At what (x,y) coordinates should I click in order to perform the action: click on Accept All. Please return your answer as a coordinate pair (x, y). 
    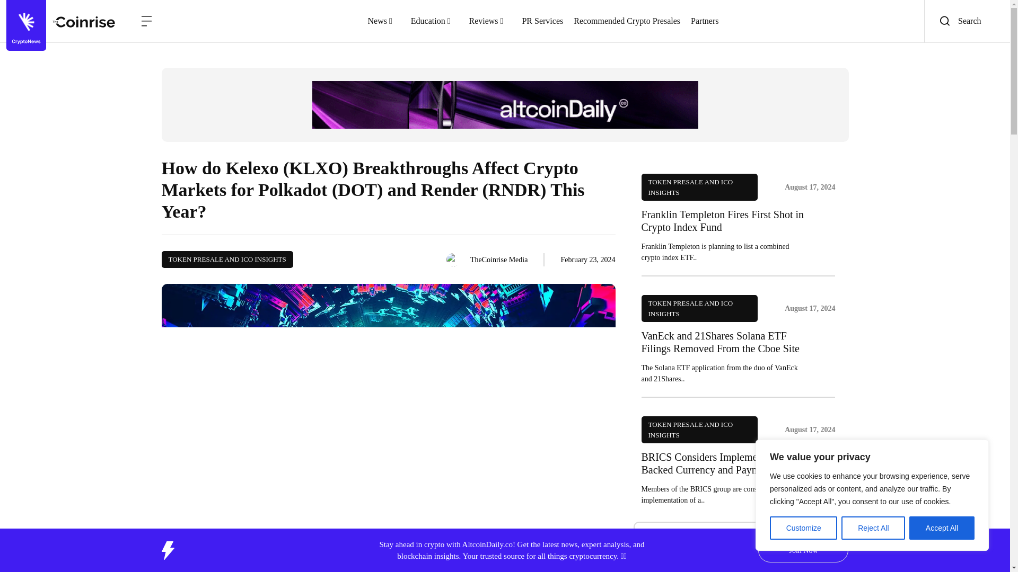
    Looking at the image, I should click on (942, 528).